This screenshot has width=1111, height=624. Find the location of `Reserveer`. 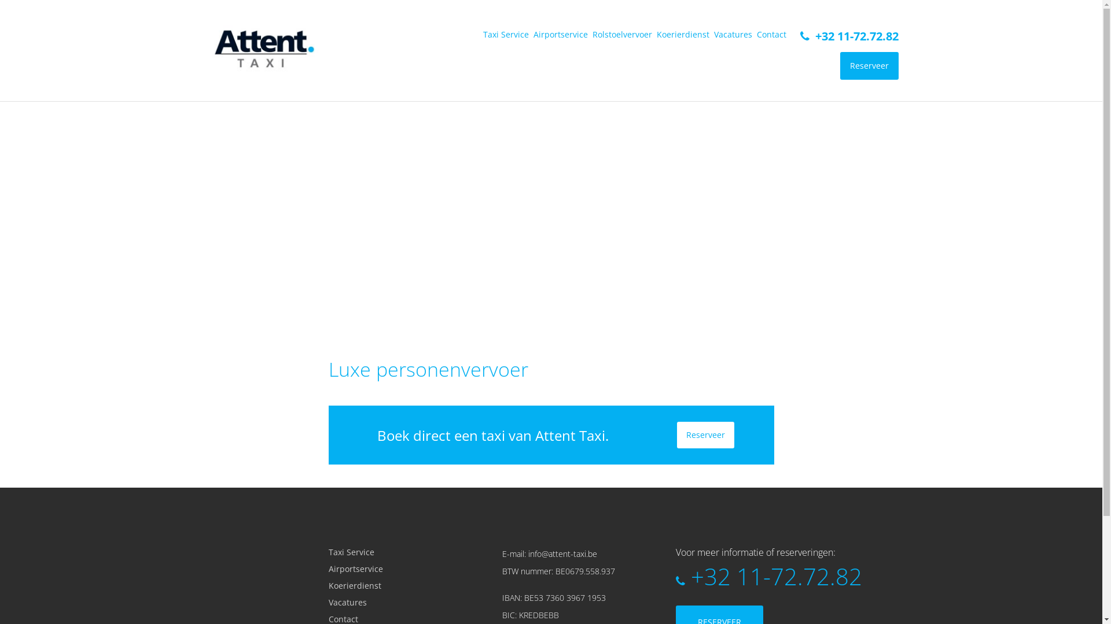

Reserveer is located at coordinates (706, 435).